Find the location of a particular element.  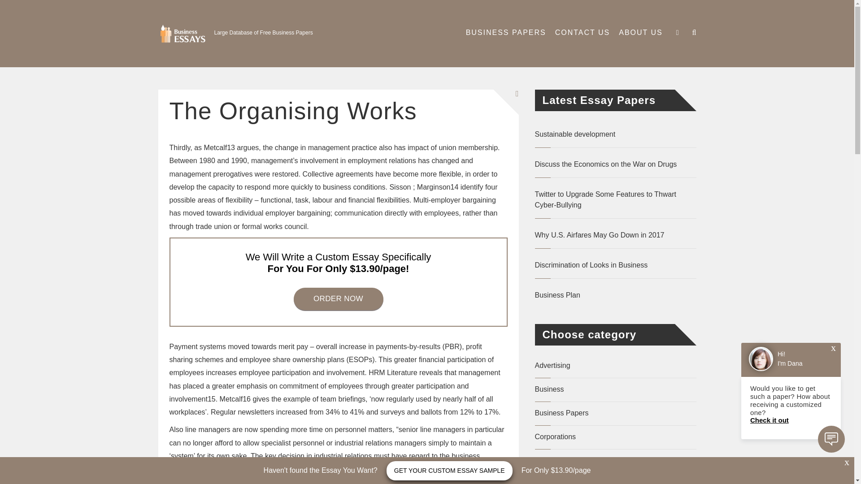

Twitter to Upgrade Some Features to Thwart Cyber-Bullying is located at coordinates (615, 200).